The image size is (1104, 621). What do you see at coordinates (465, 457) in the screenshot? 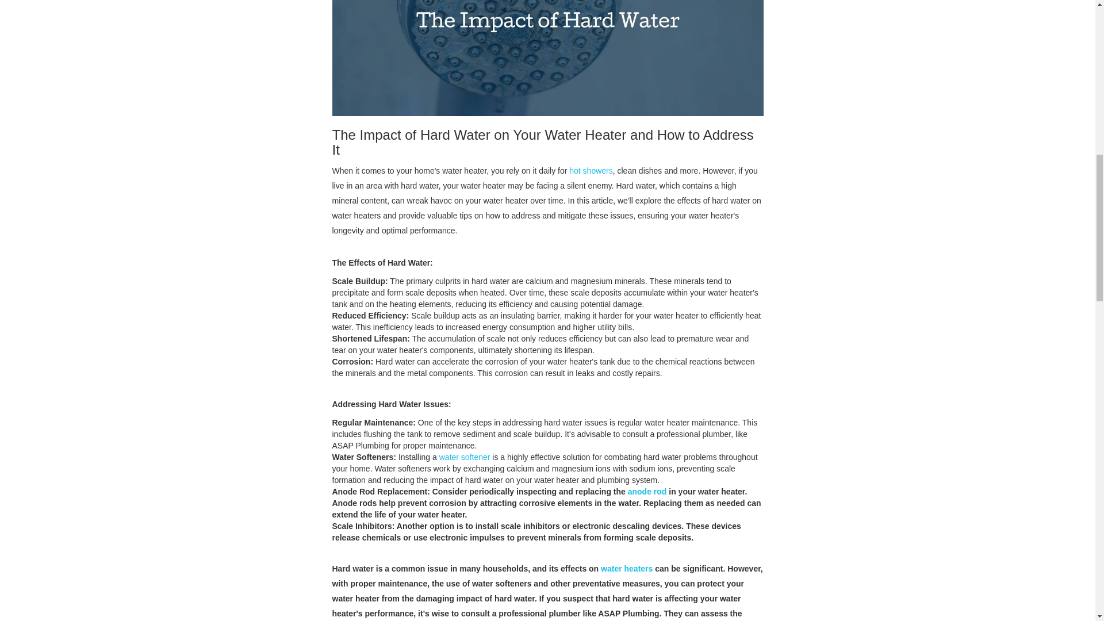
I see `water softener` at bounding box center [465, 457].